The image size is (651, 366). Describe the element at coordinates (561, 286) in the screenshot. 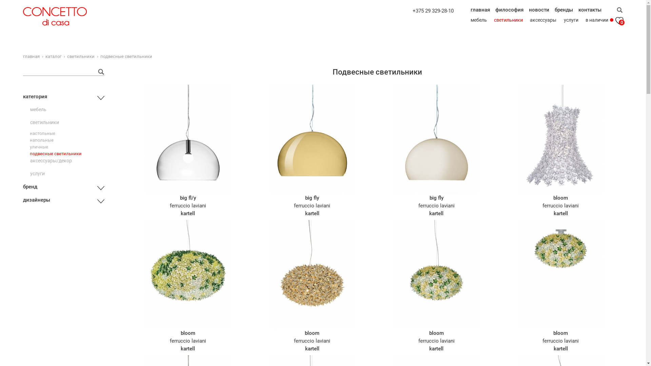

I see `bloom
ferruccio laviani
kartell` at that location.